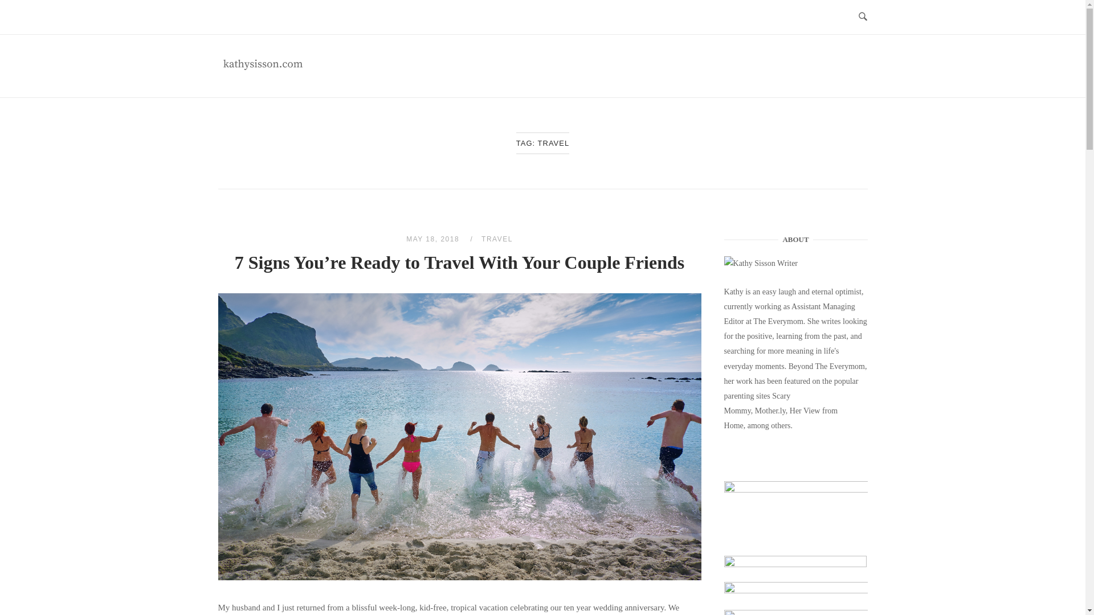 This screenshot has width=1094, height=615. What do you see at coordinates (778, 321) in the screenshot?
I see `The Everymom` at bounding box center [778, 321].